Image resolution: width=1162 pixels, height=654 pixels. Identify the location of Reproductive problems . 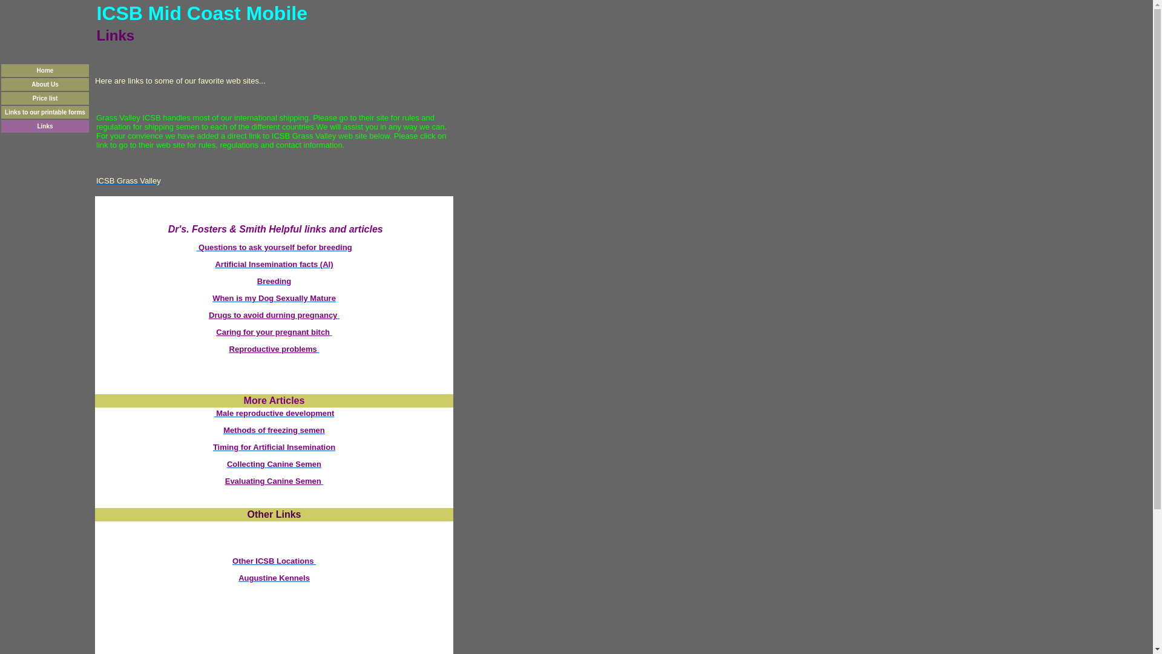
(274, 349).